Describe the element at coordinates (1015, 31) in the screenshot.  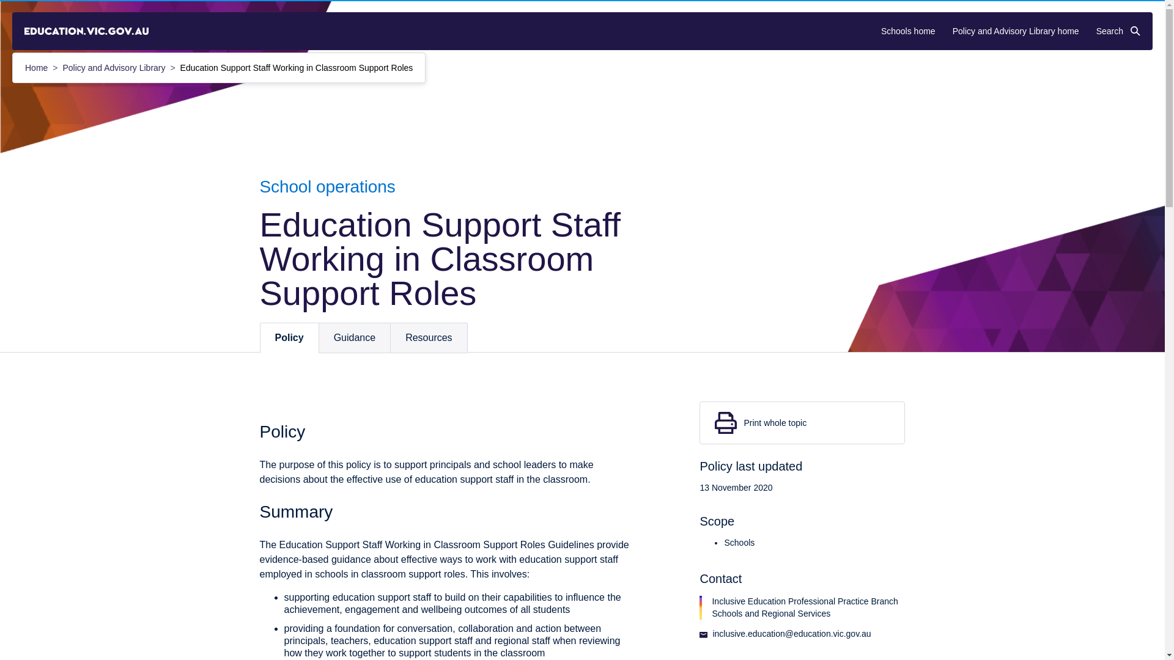
I see `Policy and Advisory Library home` at that location.